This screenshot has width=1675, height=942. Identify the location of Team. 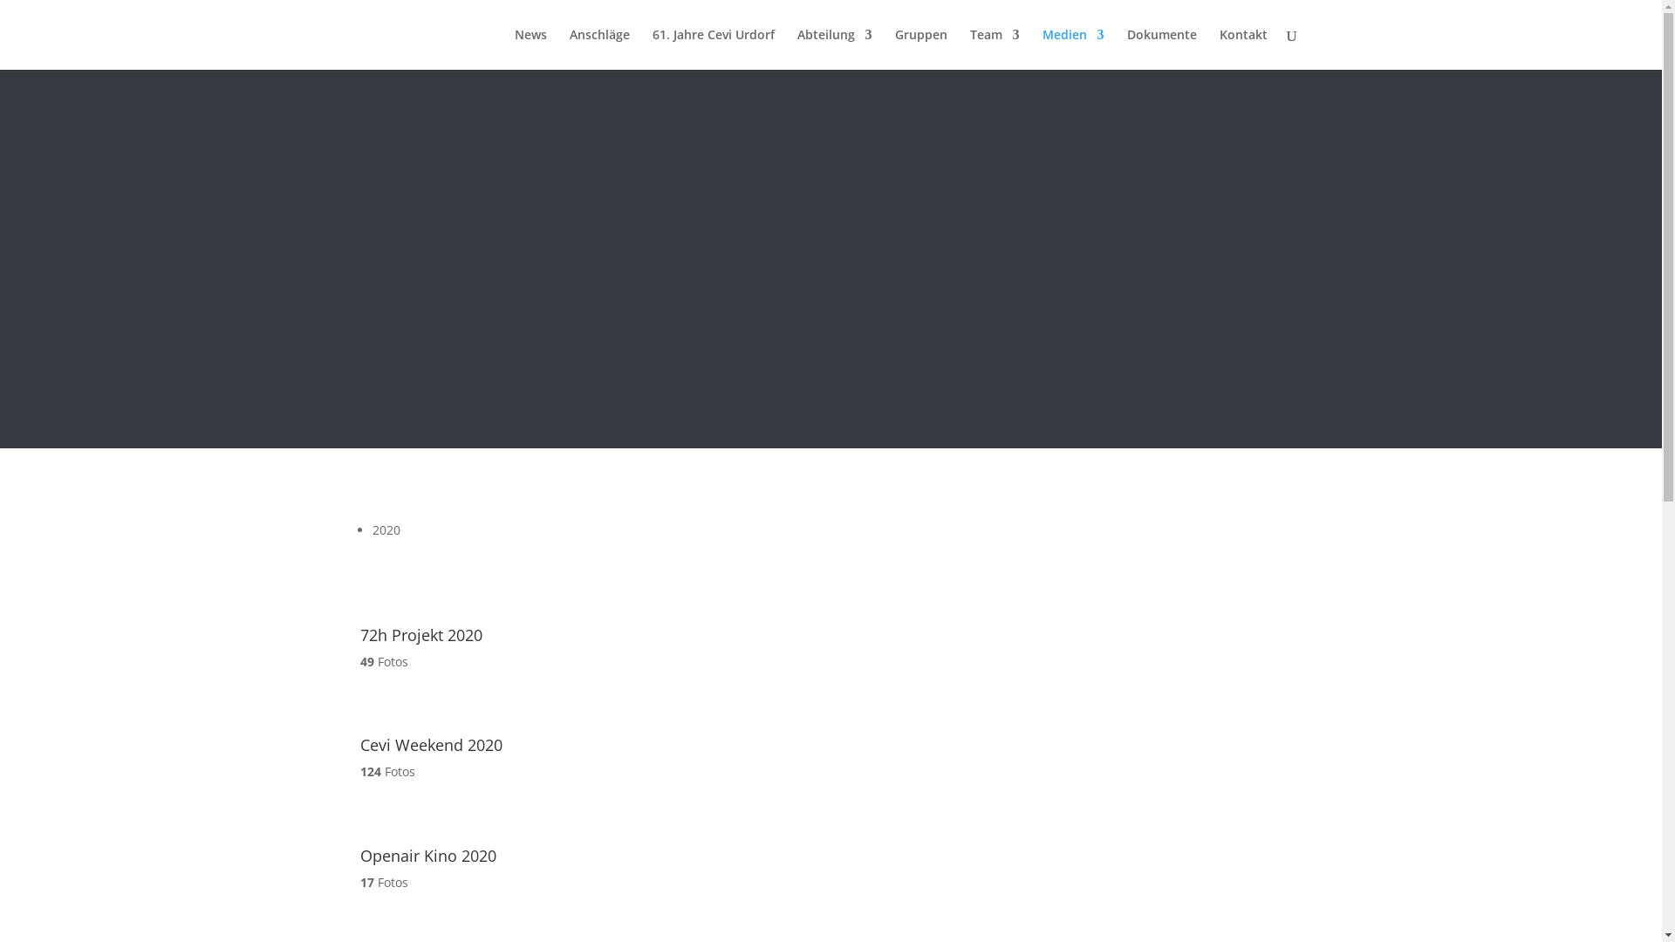
(995, 49).